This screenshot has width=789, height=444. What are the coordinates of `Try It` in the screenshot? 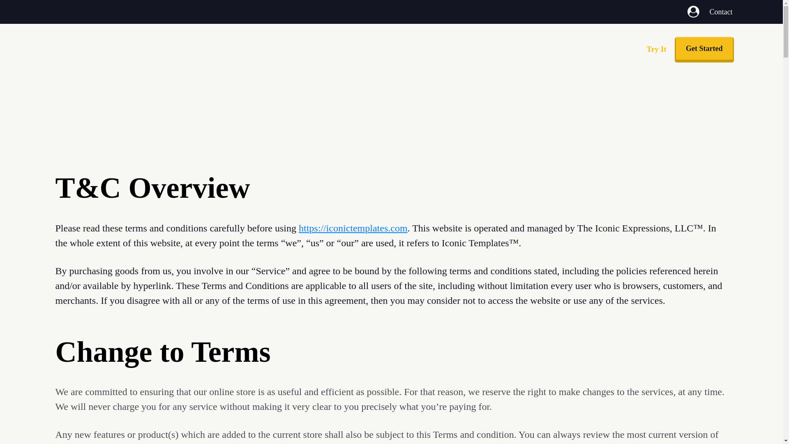 It's located at (367, 49).